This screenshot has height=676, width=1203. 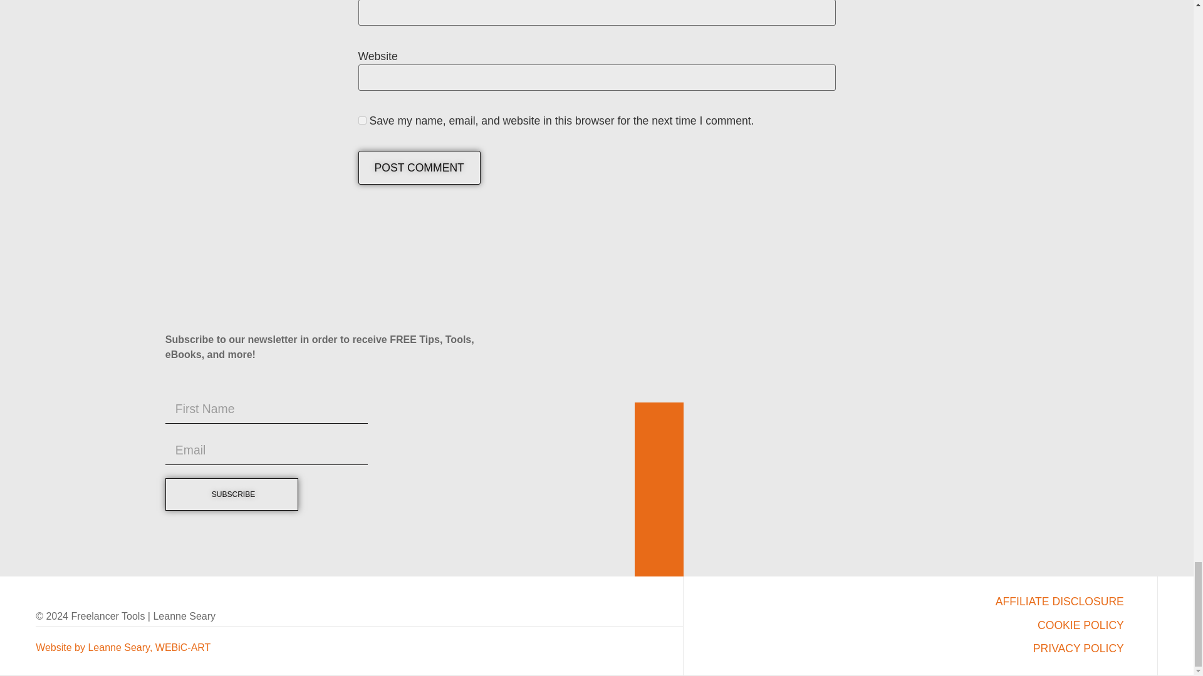 I want to click on yes, so click(x=362, y=120).